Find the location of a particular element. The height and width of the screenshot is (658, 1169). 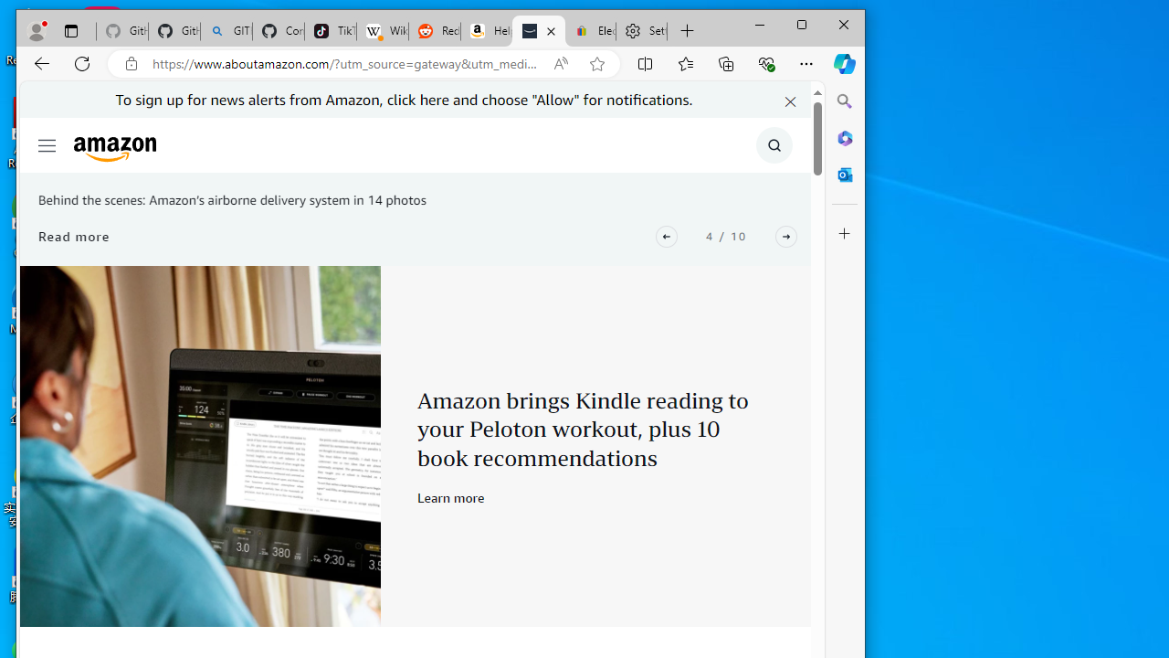

Close Outlook pane is located at coordinates (845, 174).